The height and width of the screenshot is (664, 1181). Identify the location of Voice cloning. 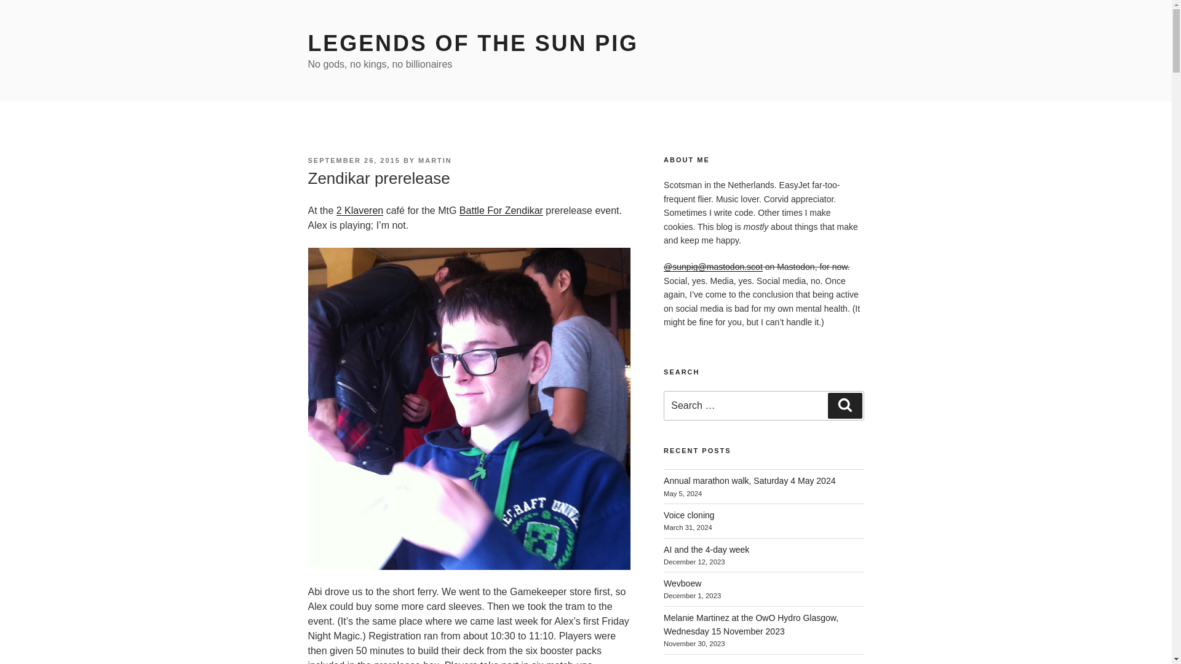
(689, 515).